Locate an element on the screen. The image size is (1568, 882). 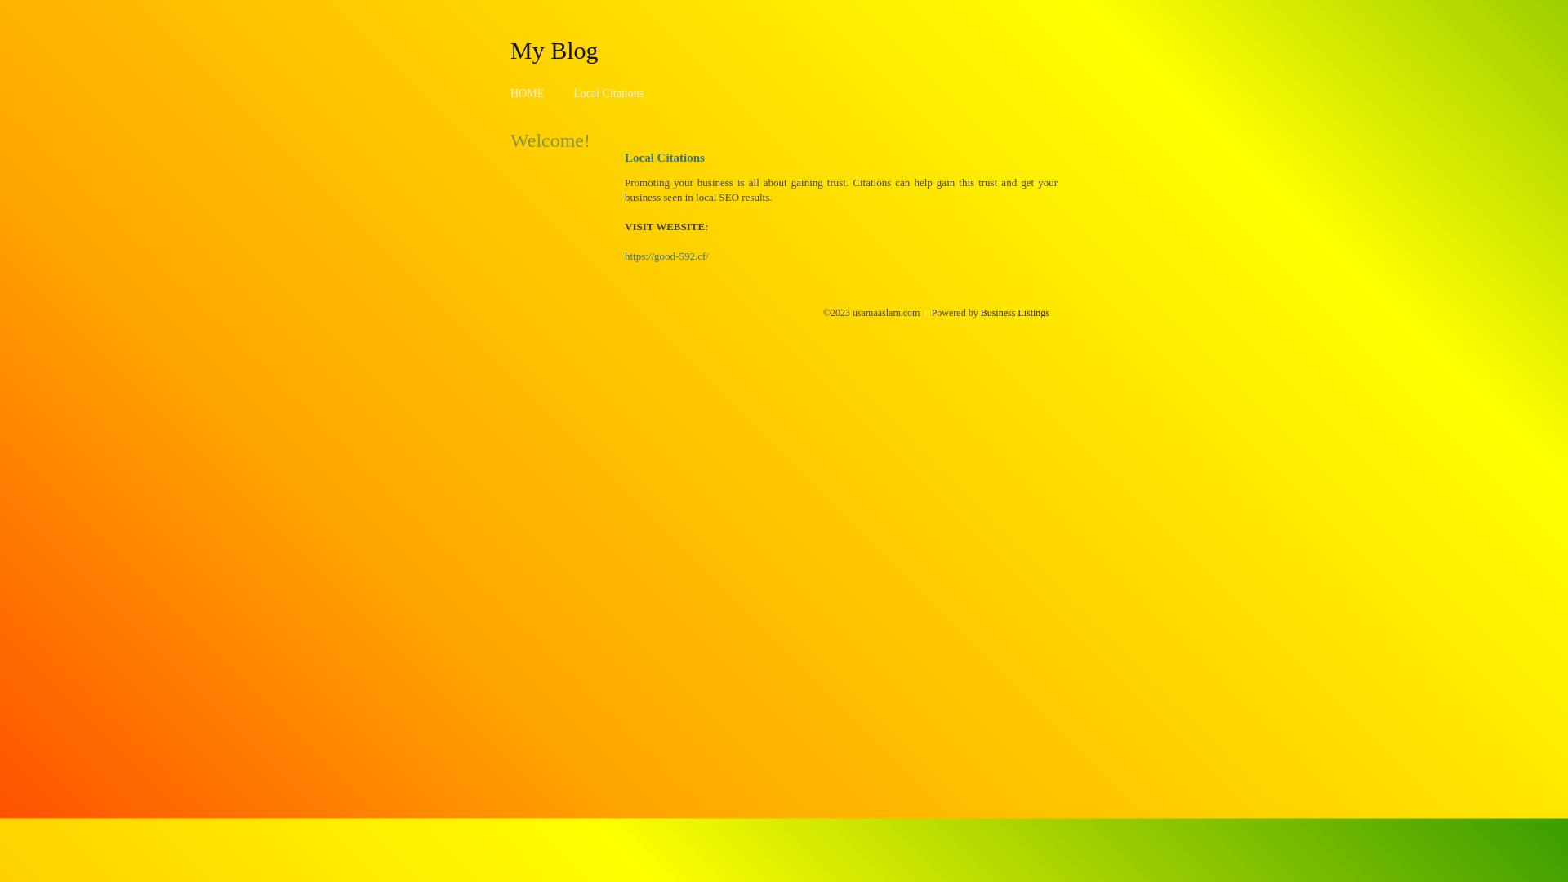
My Blog is located at coordinates (555, 50).